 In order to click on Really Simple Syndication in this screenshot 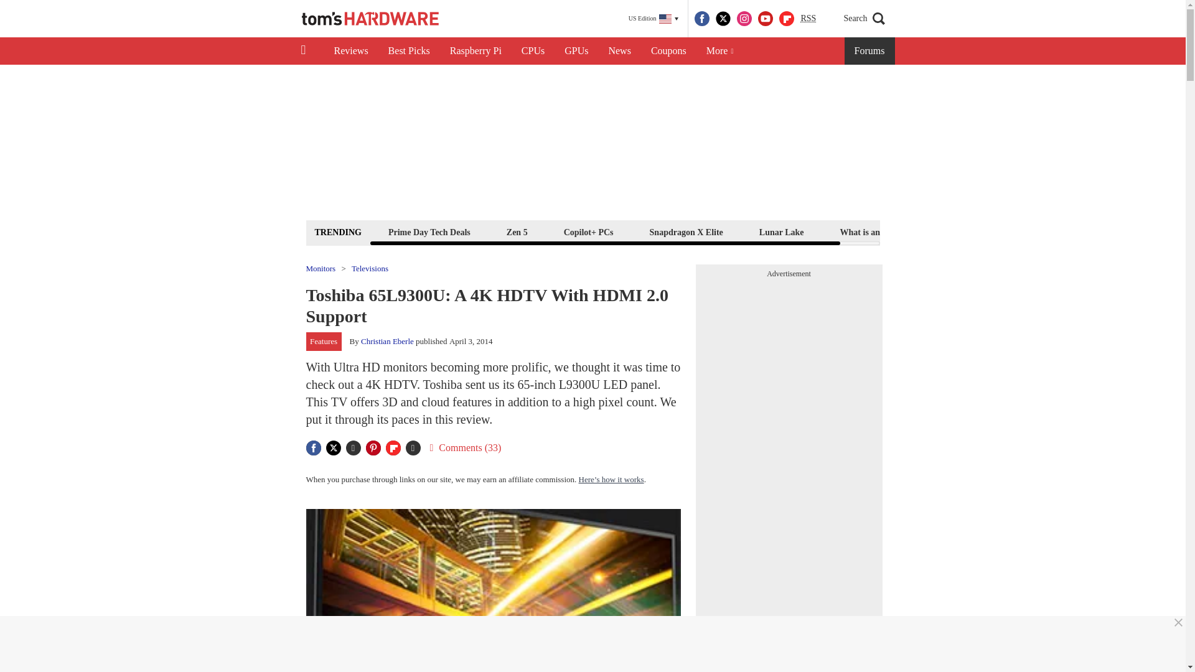, I will do `click(808, 17)`.